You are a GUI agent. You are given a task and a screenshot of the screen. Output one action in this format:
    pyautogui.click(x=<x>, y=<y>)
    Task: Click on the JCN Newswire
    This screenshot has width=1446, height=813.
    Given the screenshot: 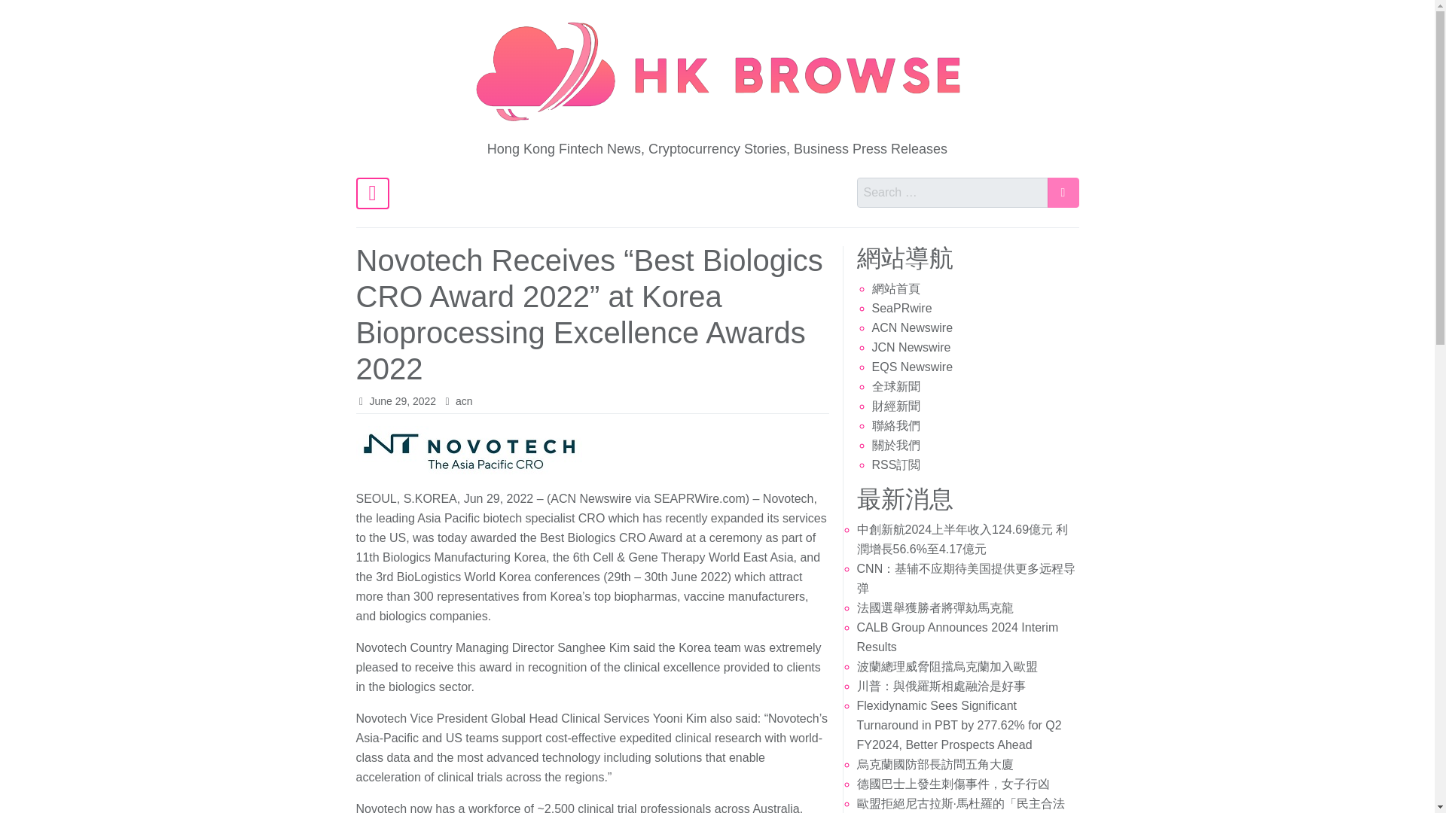 What is the action you would take?
    pyautogui.click(x=911, y=346)
    